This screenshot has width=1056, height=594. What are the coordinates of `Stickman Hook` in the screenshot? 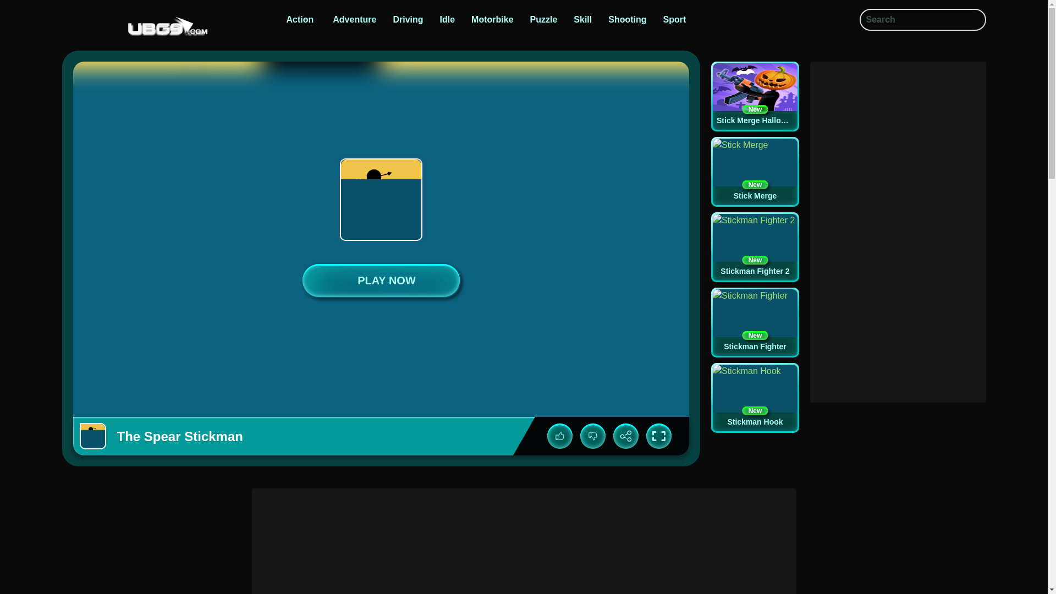 It's located at (755, 398).